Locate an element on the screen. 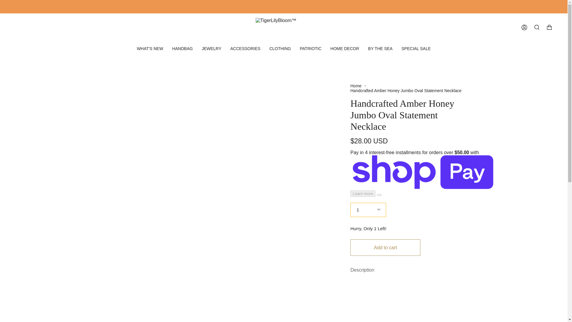  WHAT'S NEW is located at coordinates (150, 48).